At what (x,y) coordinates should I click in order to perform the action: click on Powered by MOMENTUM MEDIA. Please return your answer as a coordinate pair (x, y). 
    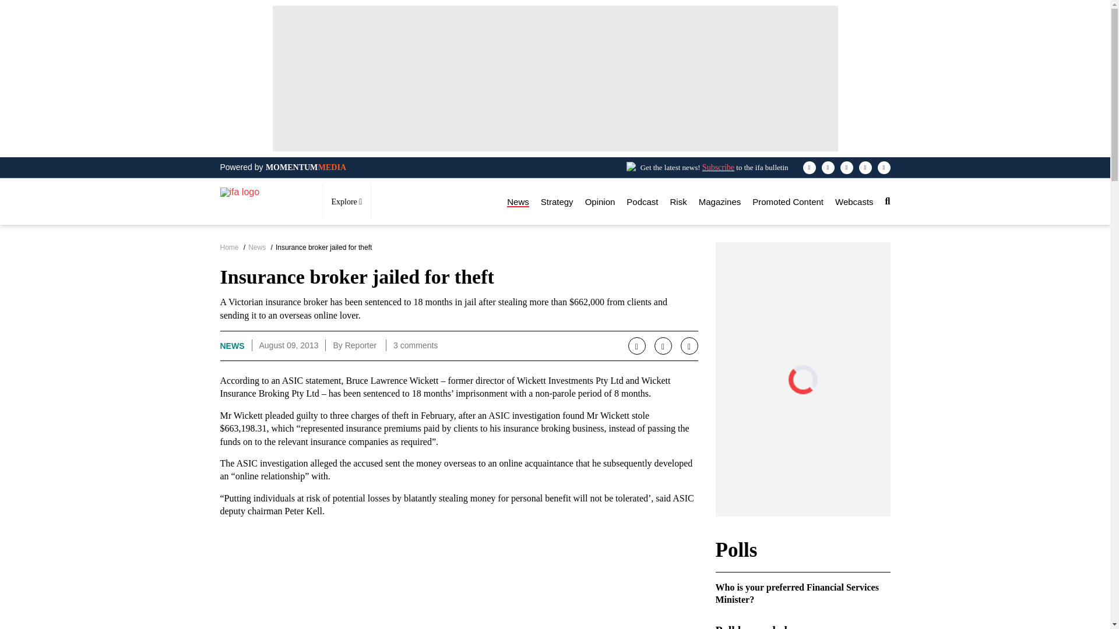
    Looking at the image, I should click on (283, 167).